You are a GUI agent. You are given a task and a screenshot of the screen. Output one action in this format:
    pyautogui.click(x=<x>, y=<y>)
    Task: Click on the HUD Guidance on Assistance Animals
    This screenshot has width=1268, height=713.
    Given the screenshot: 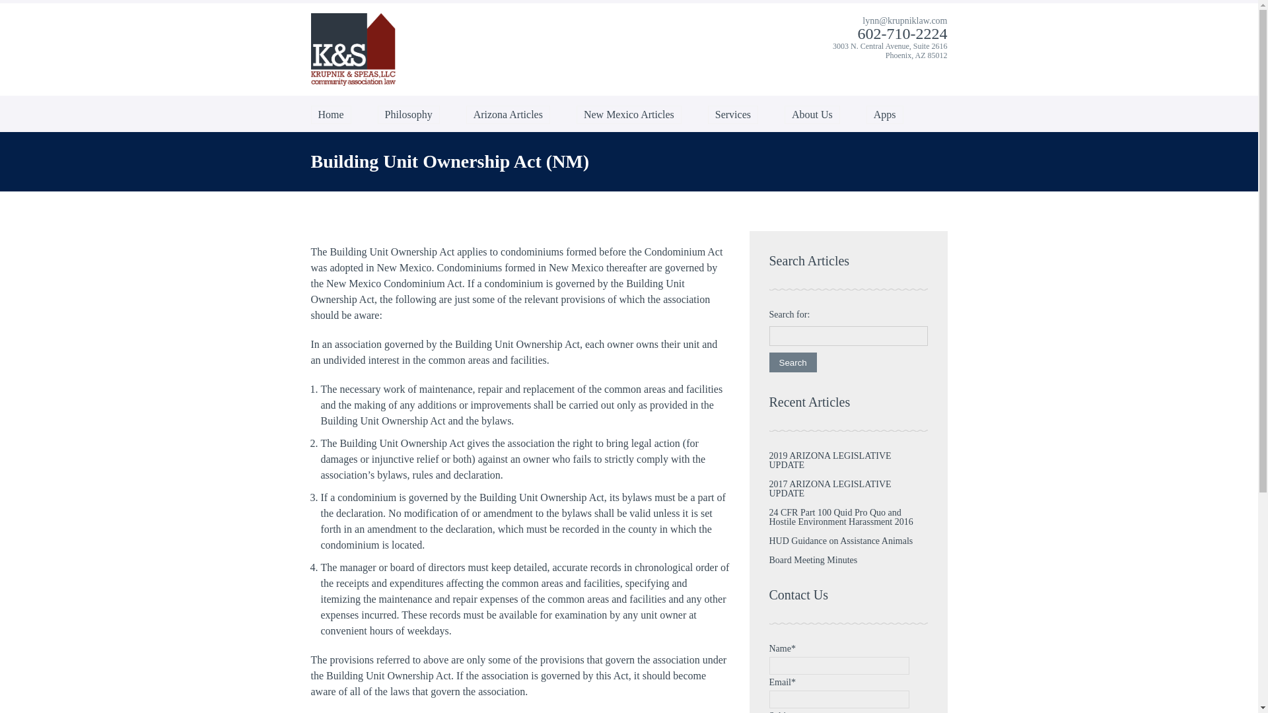 What is the action you would take?
    pyautogui.click(x=840, y=541)
    